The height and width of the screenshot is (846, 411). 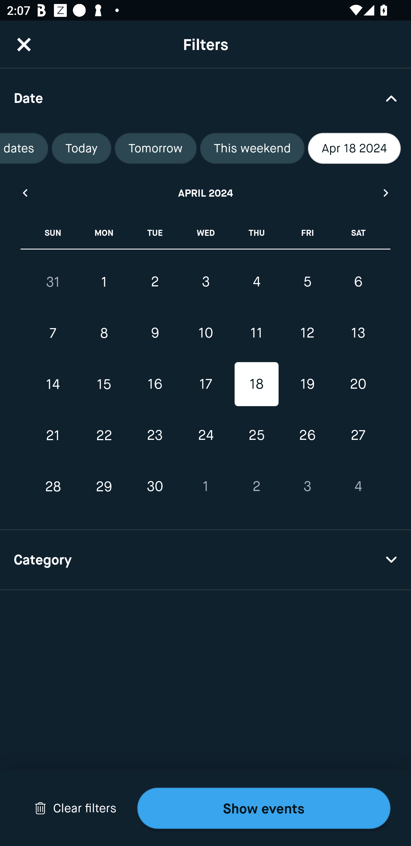 What do you see at coordinates (155, 384) in the screenshot?
I see `16` at bounding box center [155, 384].